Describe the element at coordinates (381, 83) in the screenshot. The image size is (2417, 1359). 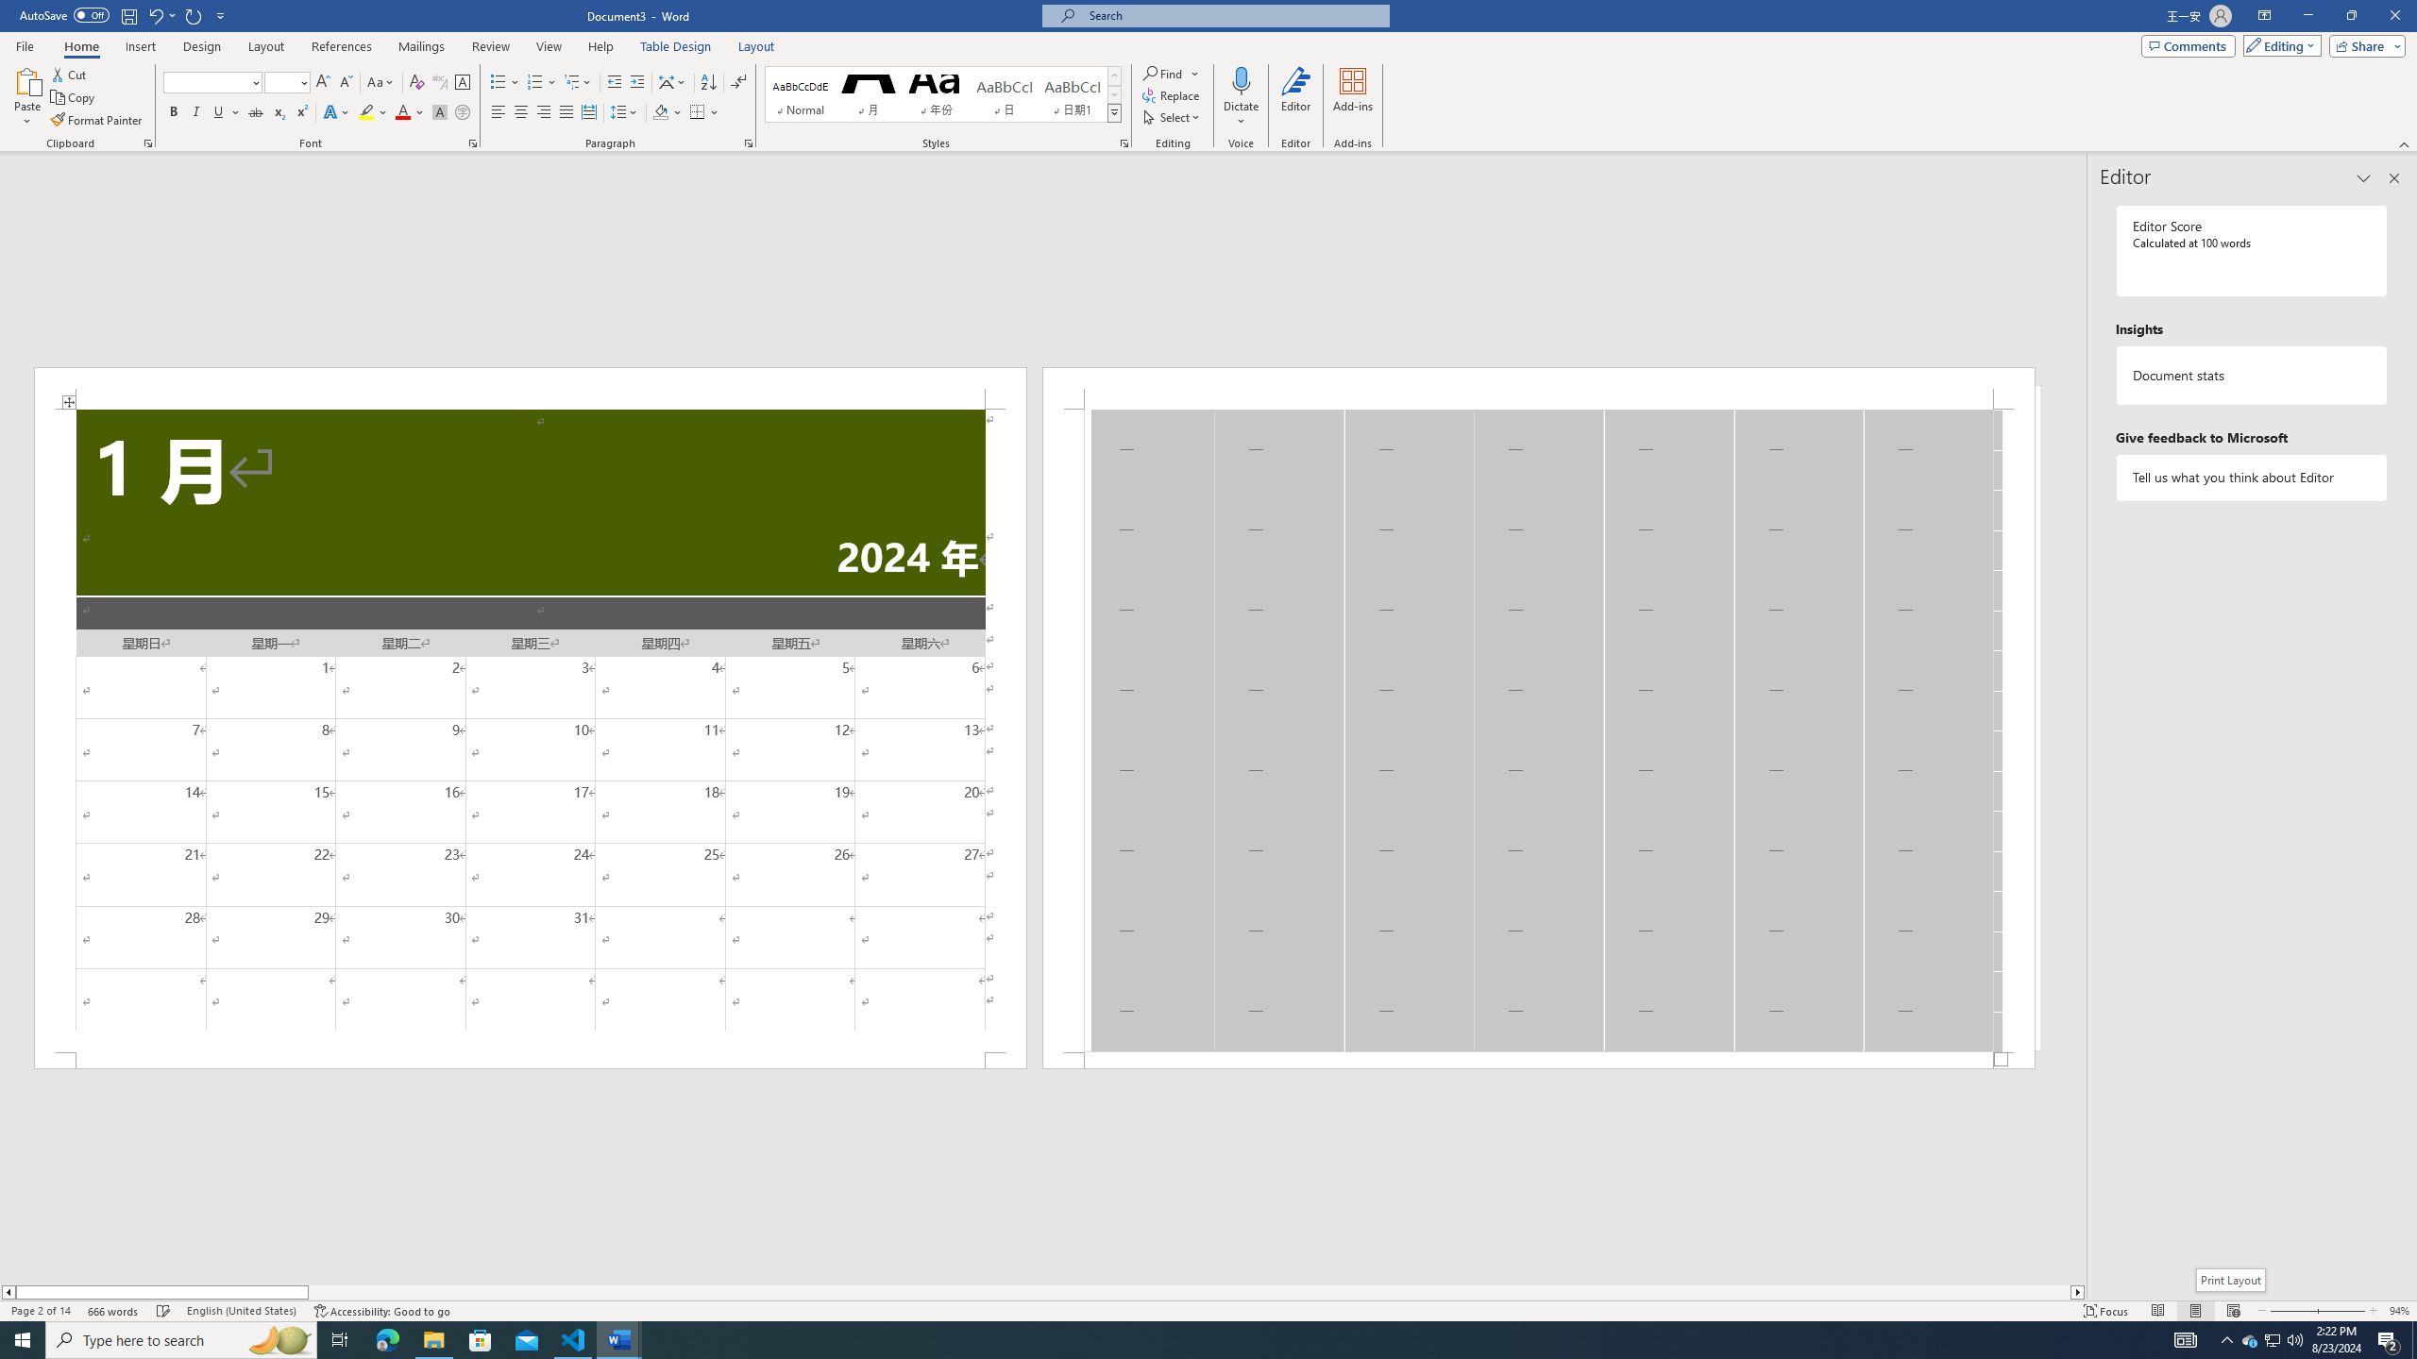
I see `Change Case` at that location.